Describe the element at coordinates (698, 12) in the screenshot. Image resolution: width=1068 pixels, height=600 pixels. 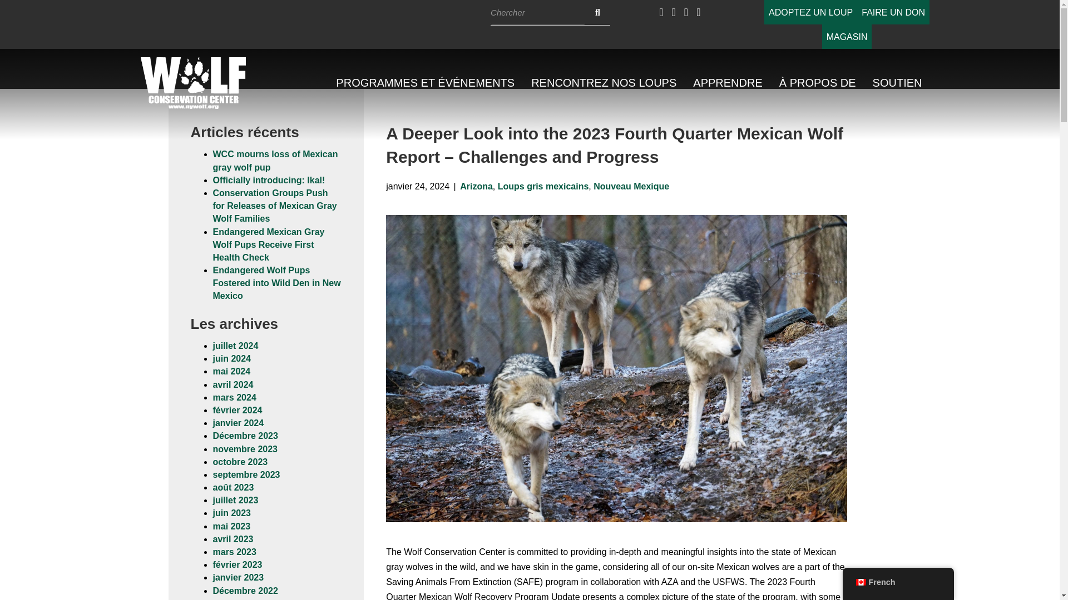
I see `Instagram` at that location.